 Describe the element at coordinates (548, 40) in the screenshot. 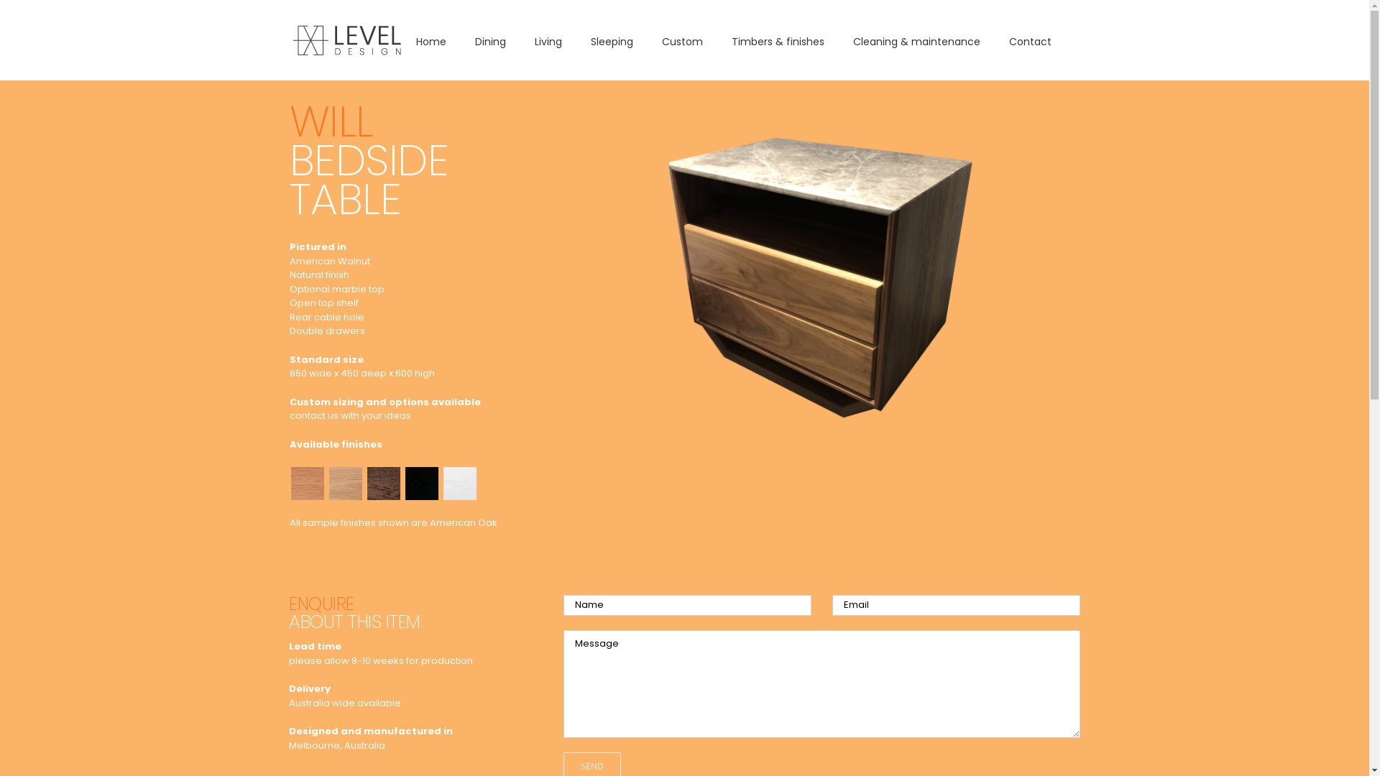

I see `Living` at that location.